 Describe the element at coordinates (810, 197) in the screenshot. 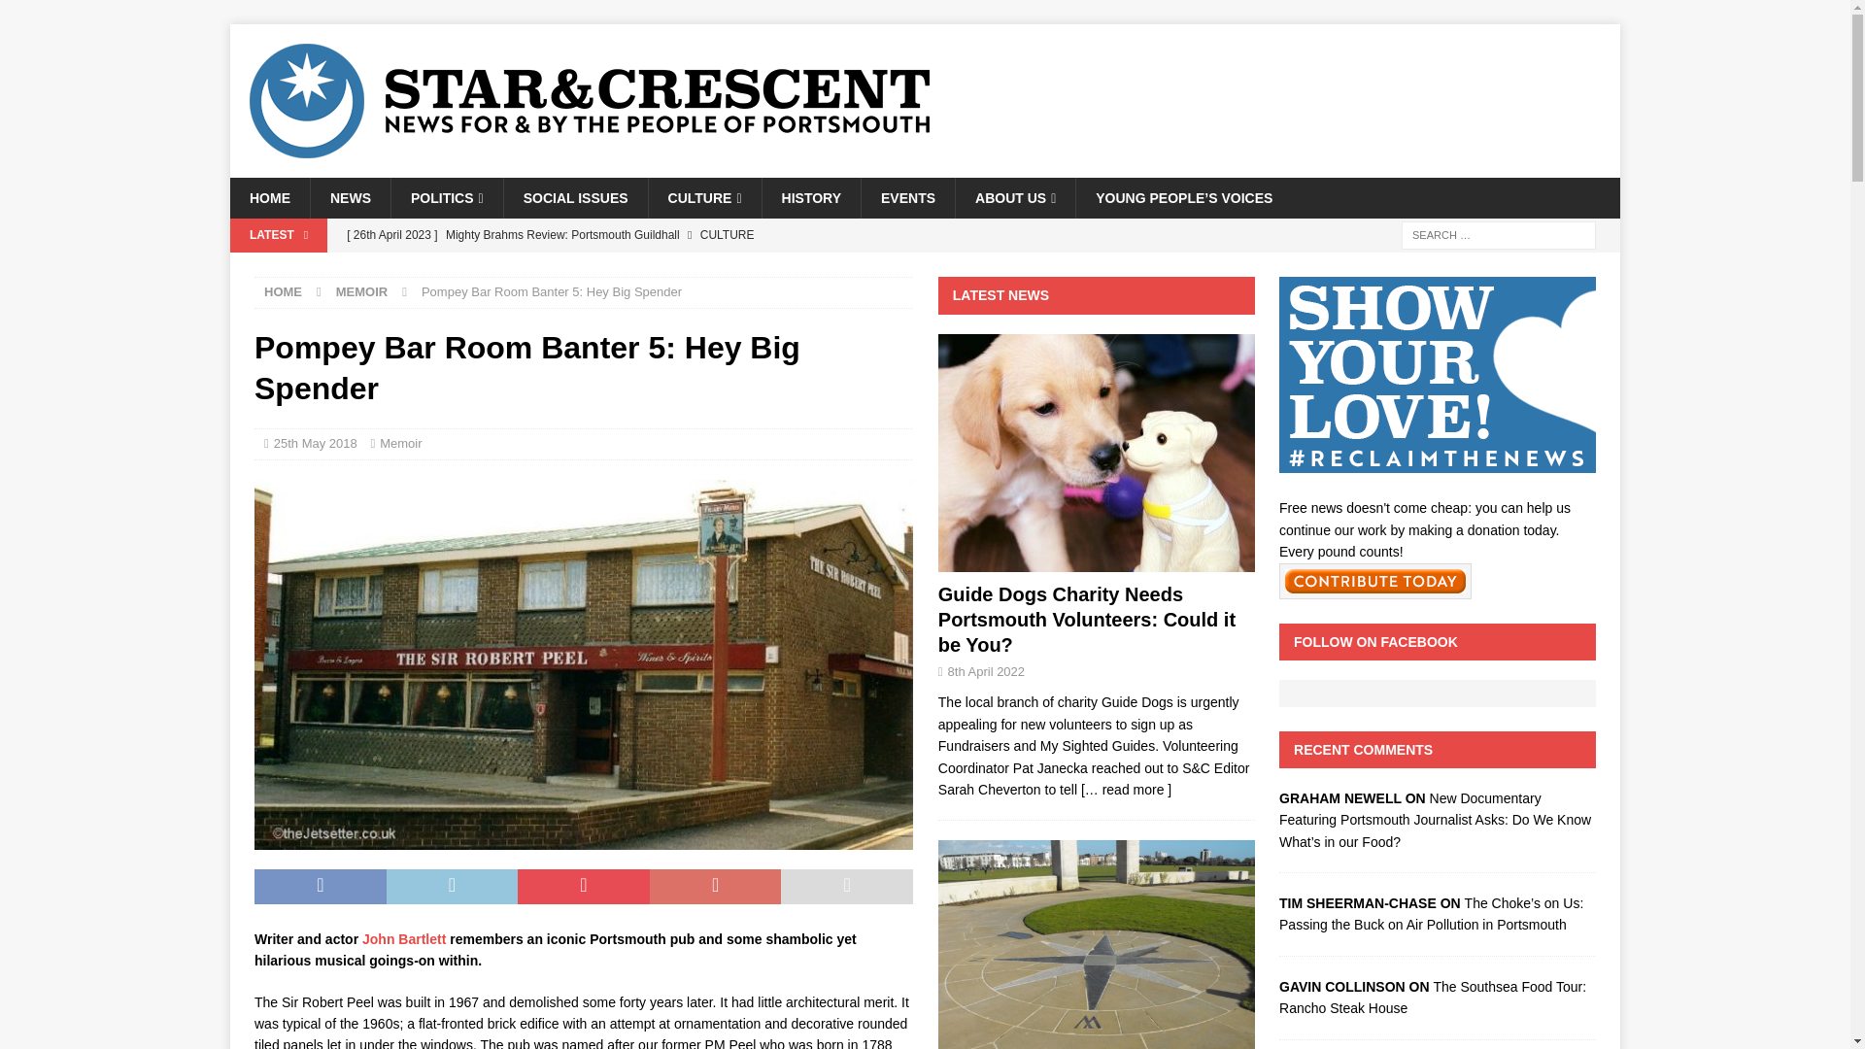

I see `HISTORY` at that location.